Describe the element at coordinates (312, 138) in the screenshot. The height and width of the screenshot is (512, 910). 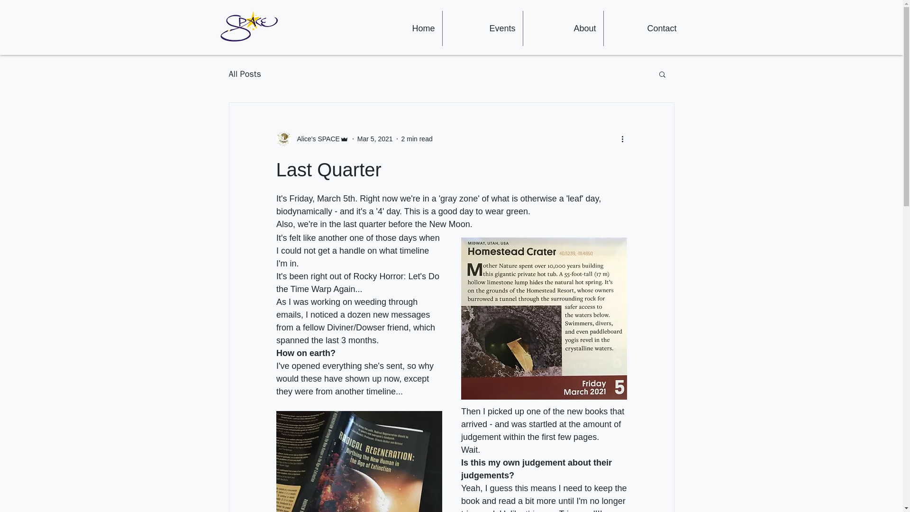
I see `Alice's SPACE` at that location.